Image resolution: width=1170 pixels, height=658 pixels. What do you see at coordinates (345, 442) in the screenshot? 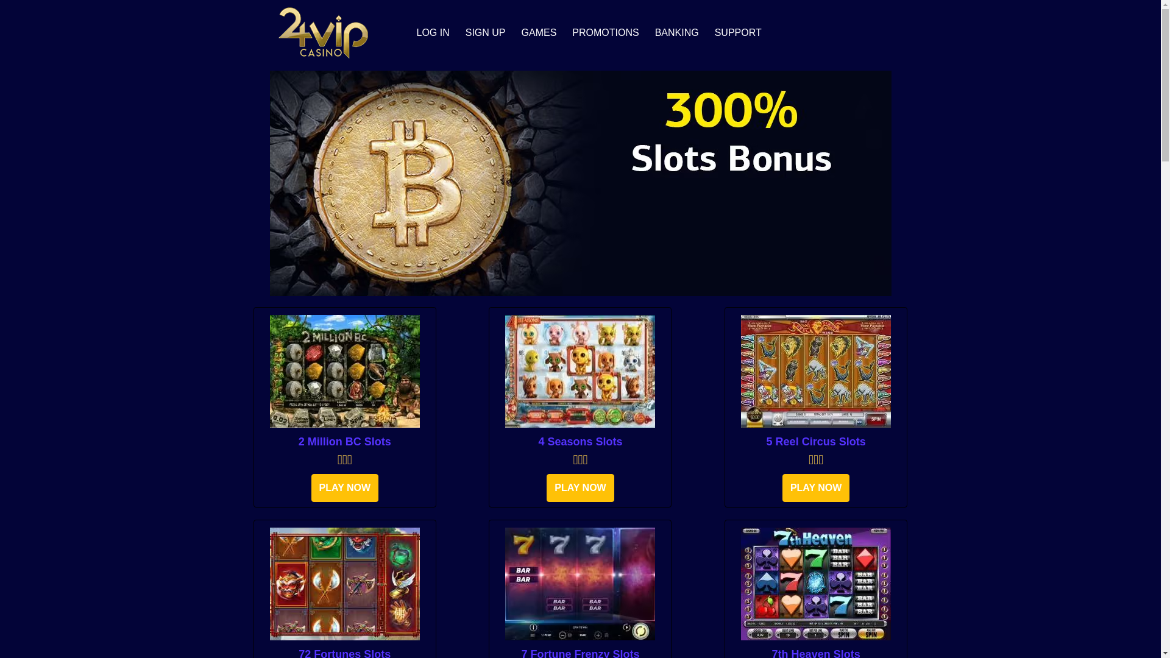
I see `2 Million BC Slots` at bounding box center [345, 442].